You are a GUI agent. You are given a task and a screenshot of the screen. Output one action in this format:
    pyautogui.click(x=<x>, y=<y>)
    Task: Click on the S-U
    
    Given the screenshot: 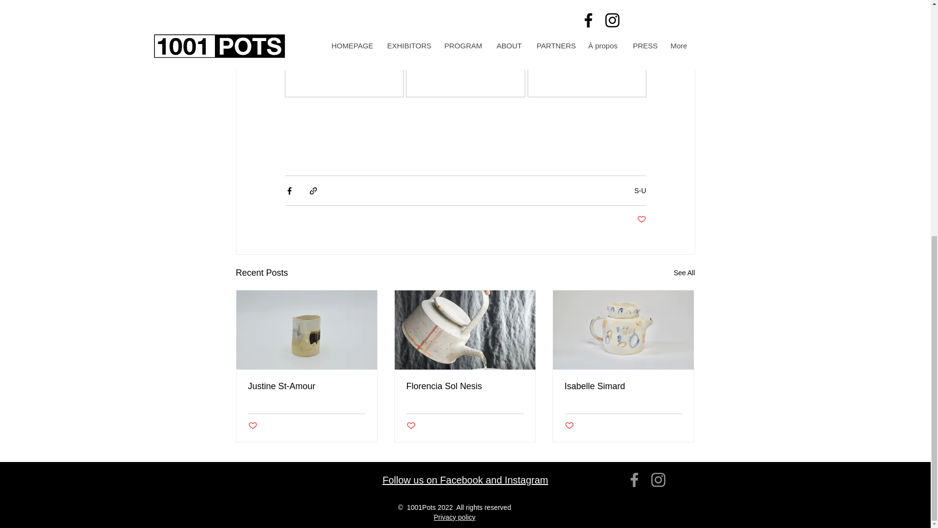 What is the action you would take?
    pyautogui.click(x=640, y=190)
    